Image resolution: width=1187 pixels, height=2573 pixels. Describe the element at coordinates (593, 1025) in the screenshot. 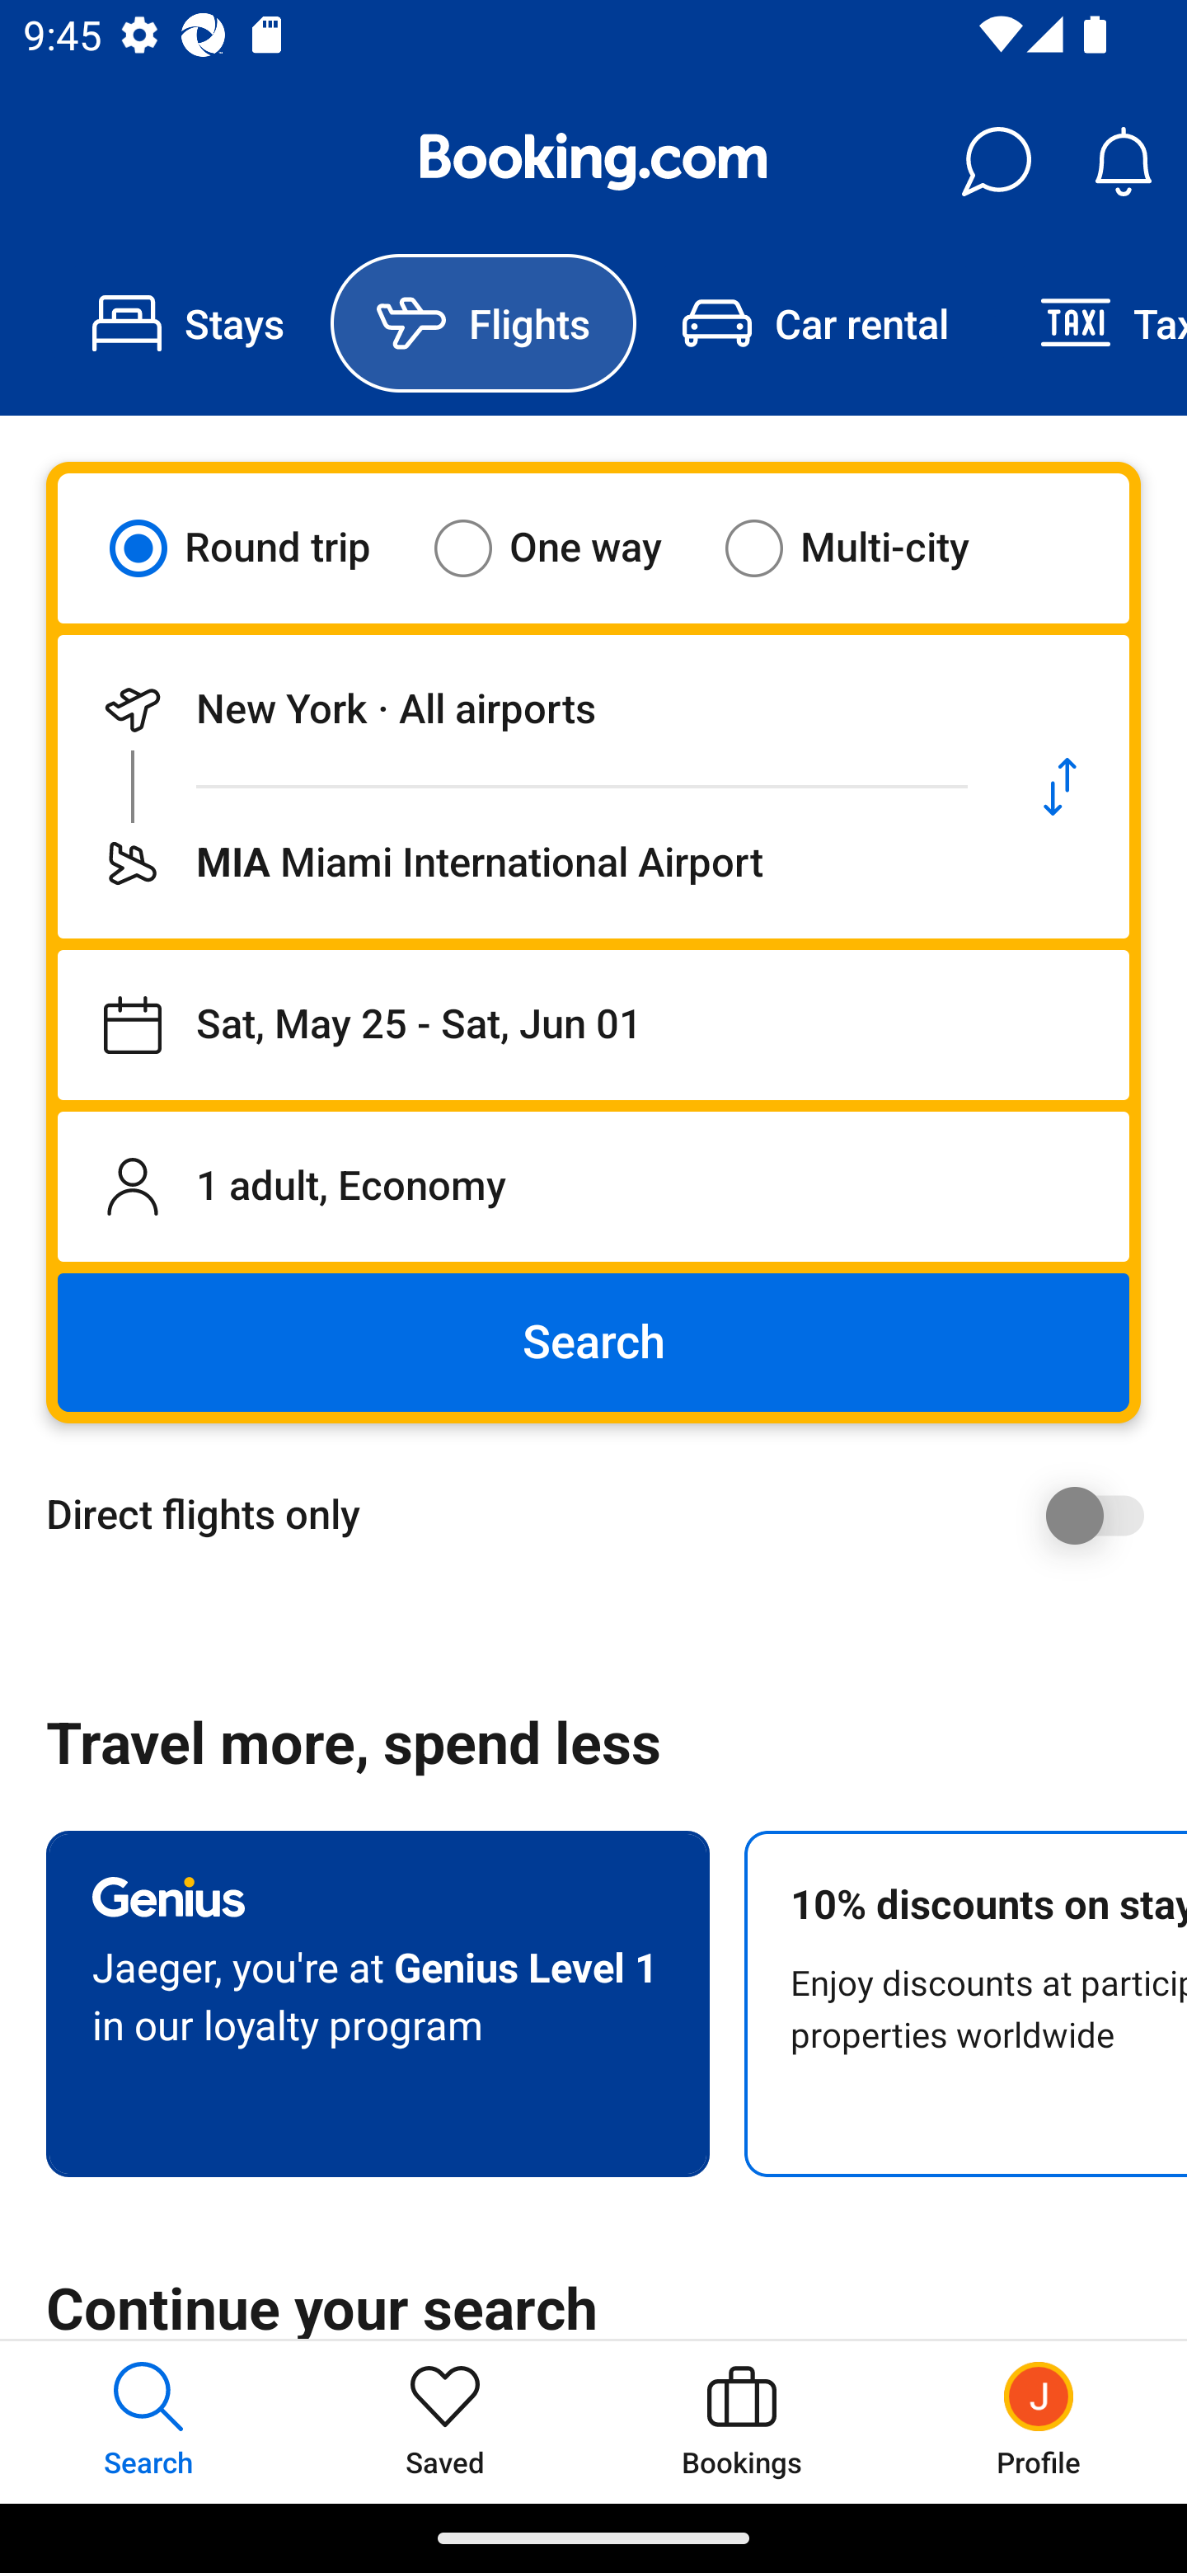

I see `Departing on Sat, May 25, returning on Sat, Jun 01` at that location.